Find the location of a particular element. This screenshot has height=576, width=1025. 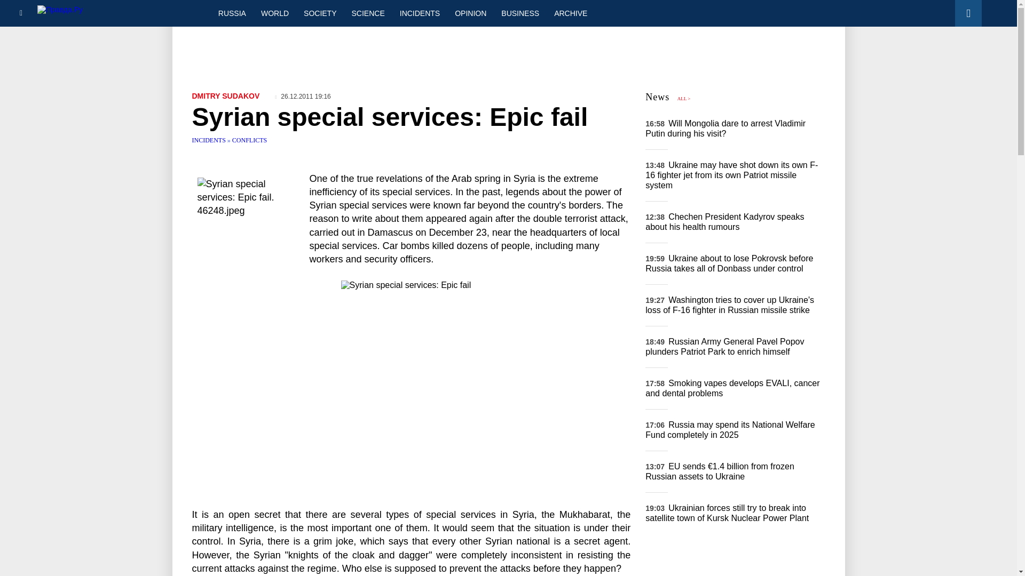

ARCHIVE is located at coordinates (570, 13).